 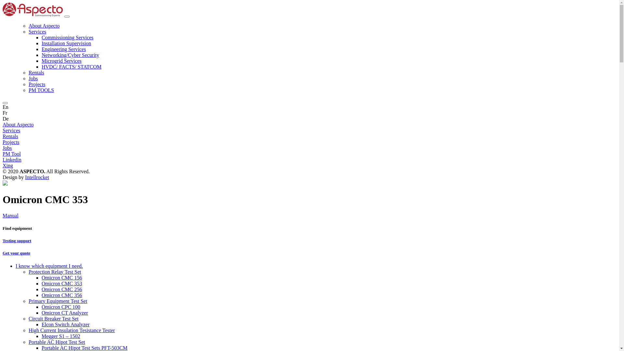 What do you see at coordinates (44, 26) in the screenshot?
I see `About Aspecto` at bounding box center [44, 26].